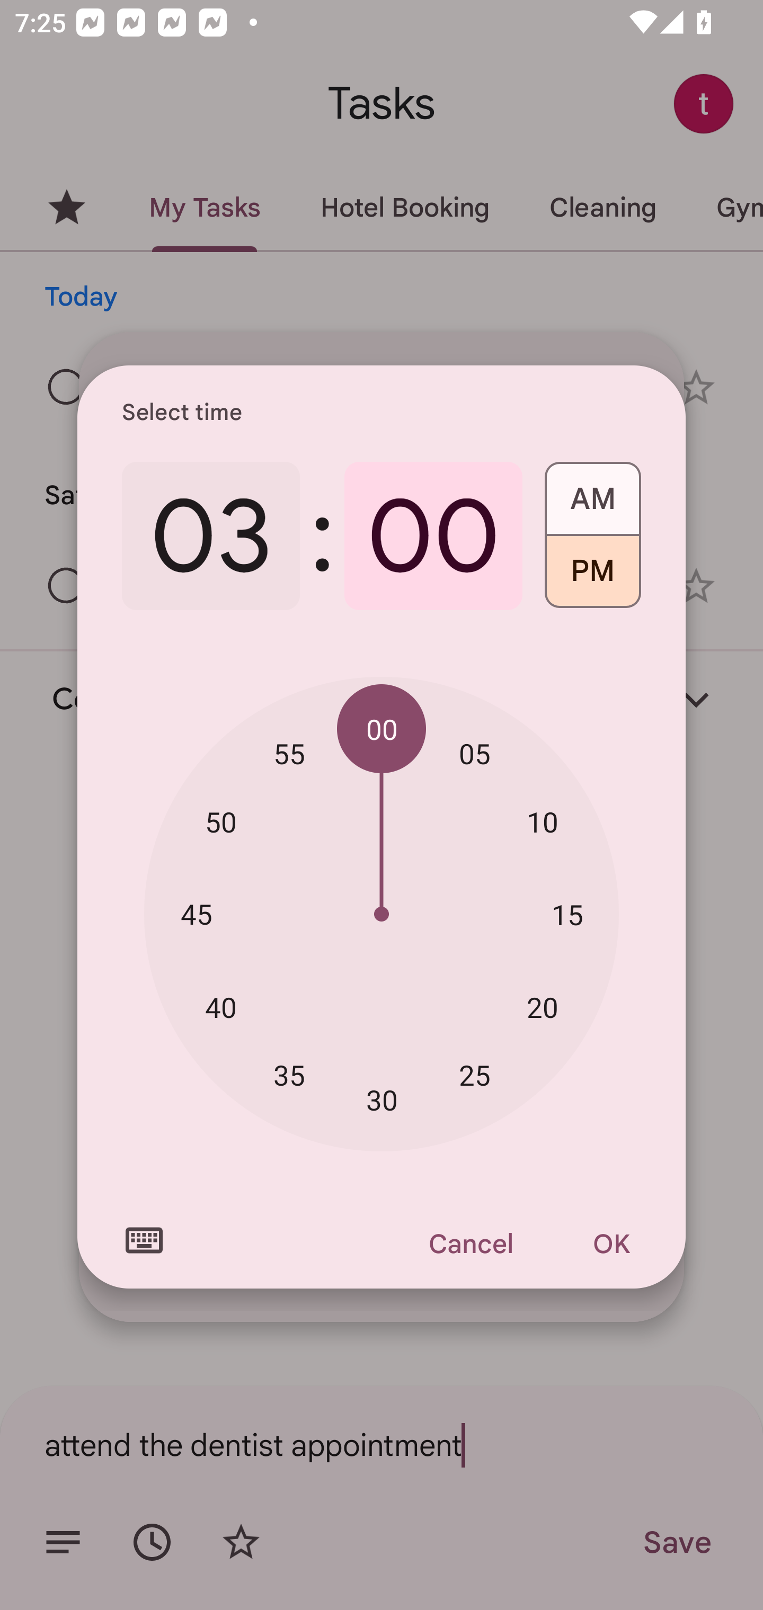 The width and height of the screenshot is (763, 1610). I want to click on 10 10 minutes, so click(543, 822).